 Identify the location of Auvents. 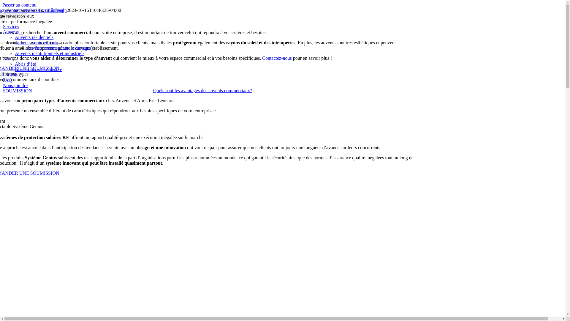
(11, 32).